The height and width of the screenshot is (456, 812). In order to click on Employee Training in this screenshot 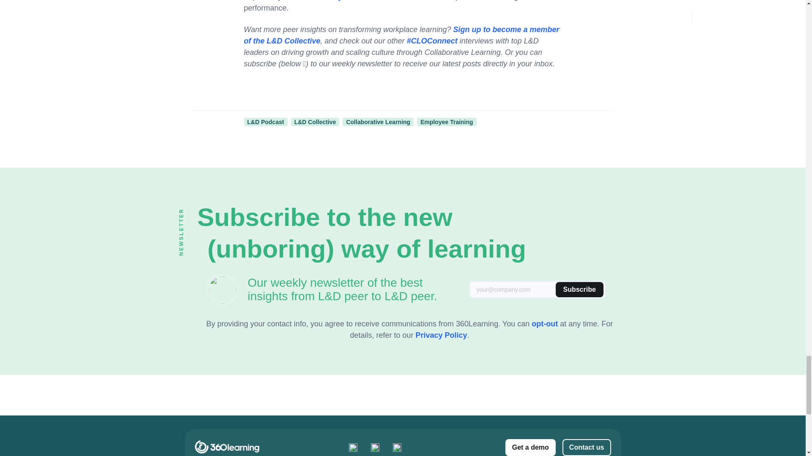, I will do `click(447, 122)`.